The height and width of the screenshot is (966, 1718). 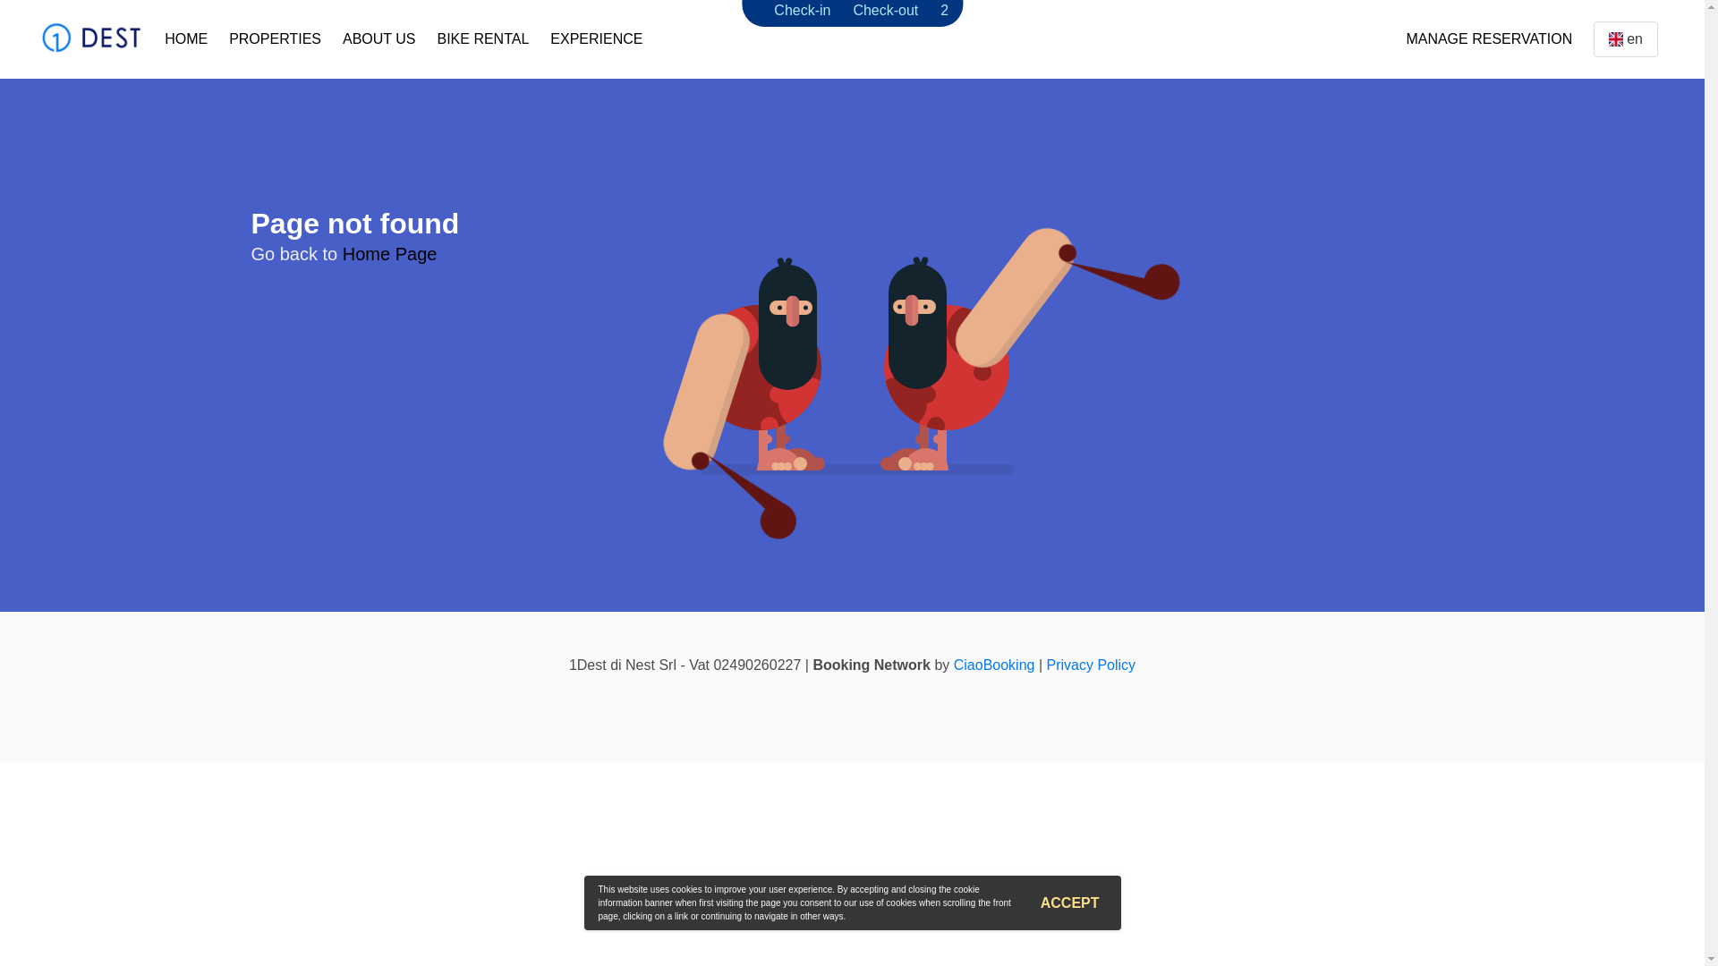 What do you see at coordinates (390, 254) in the screenshot?
I see `Home Page` at bounding box center [390, 254].